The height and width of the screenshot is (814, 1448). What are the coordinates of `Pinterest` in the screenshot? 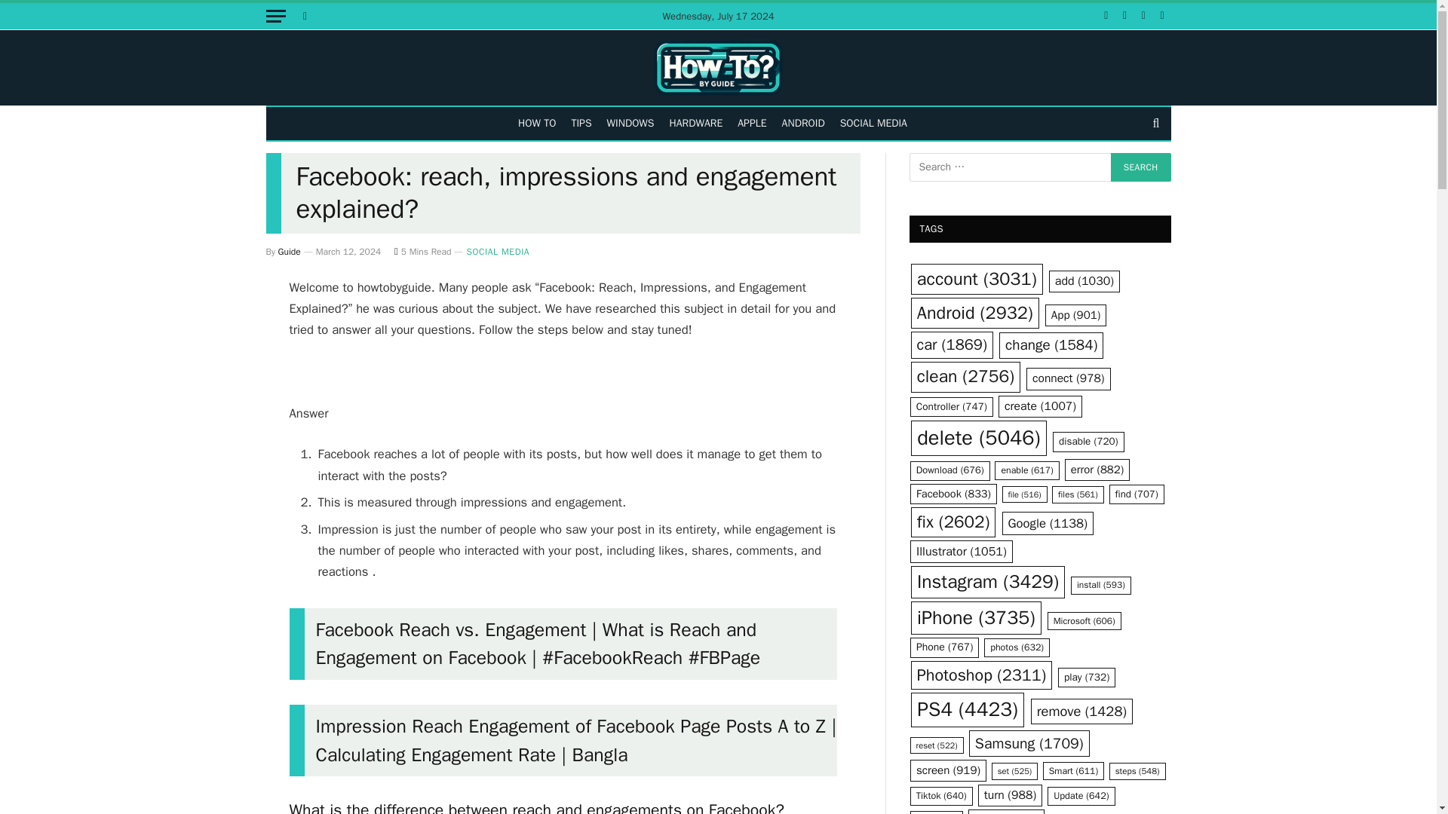 It's located at (1143, 16).